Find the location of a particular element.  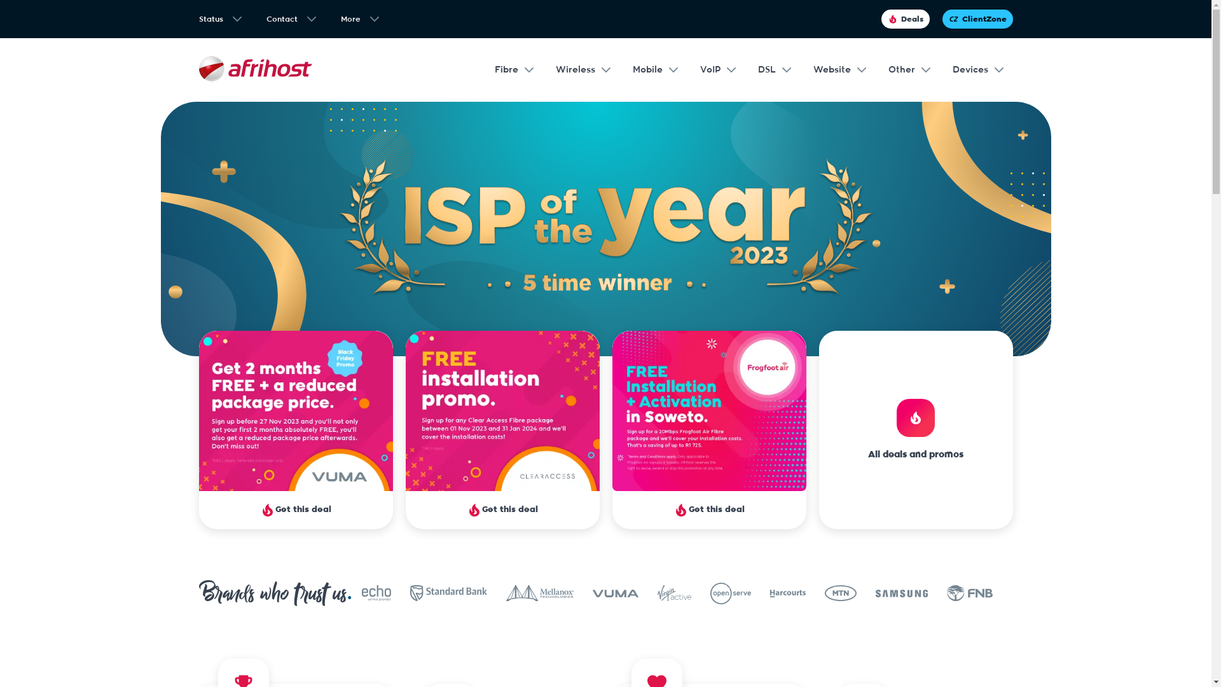

All deals and promos is located at coordinates (916, 430).